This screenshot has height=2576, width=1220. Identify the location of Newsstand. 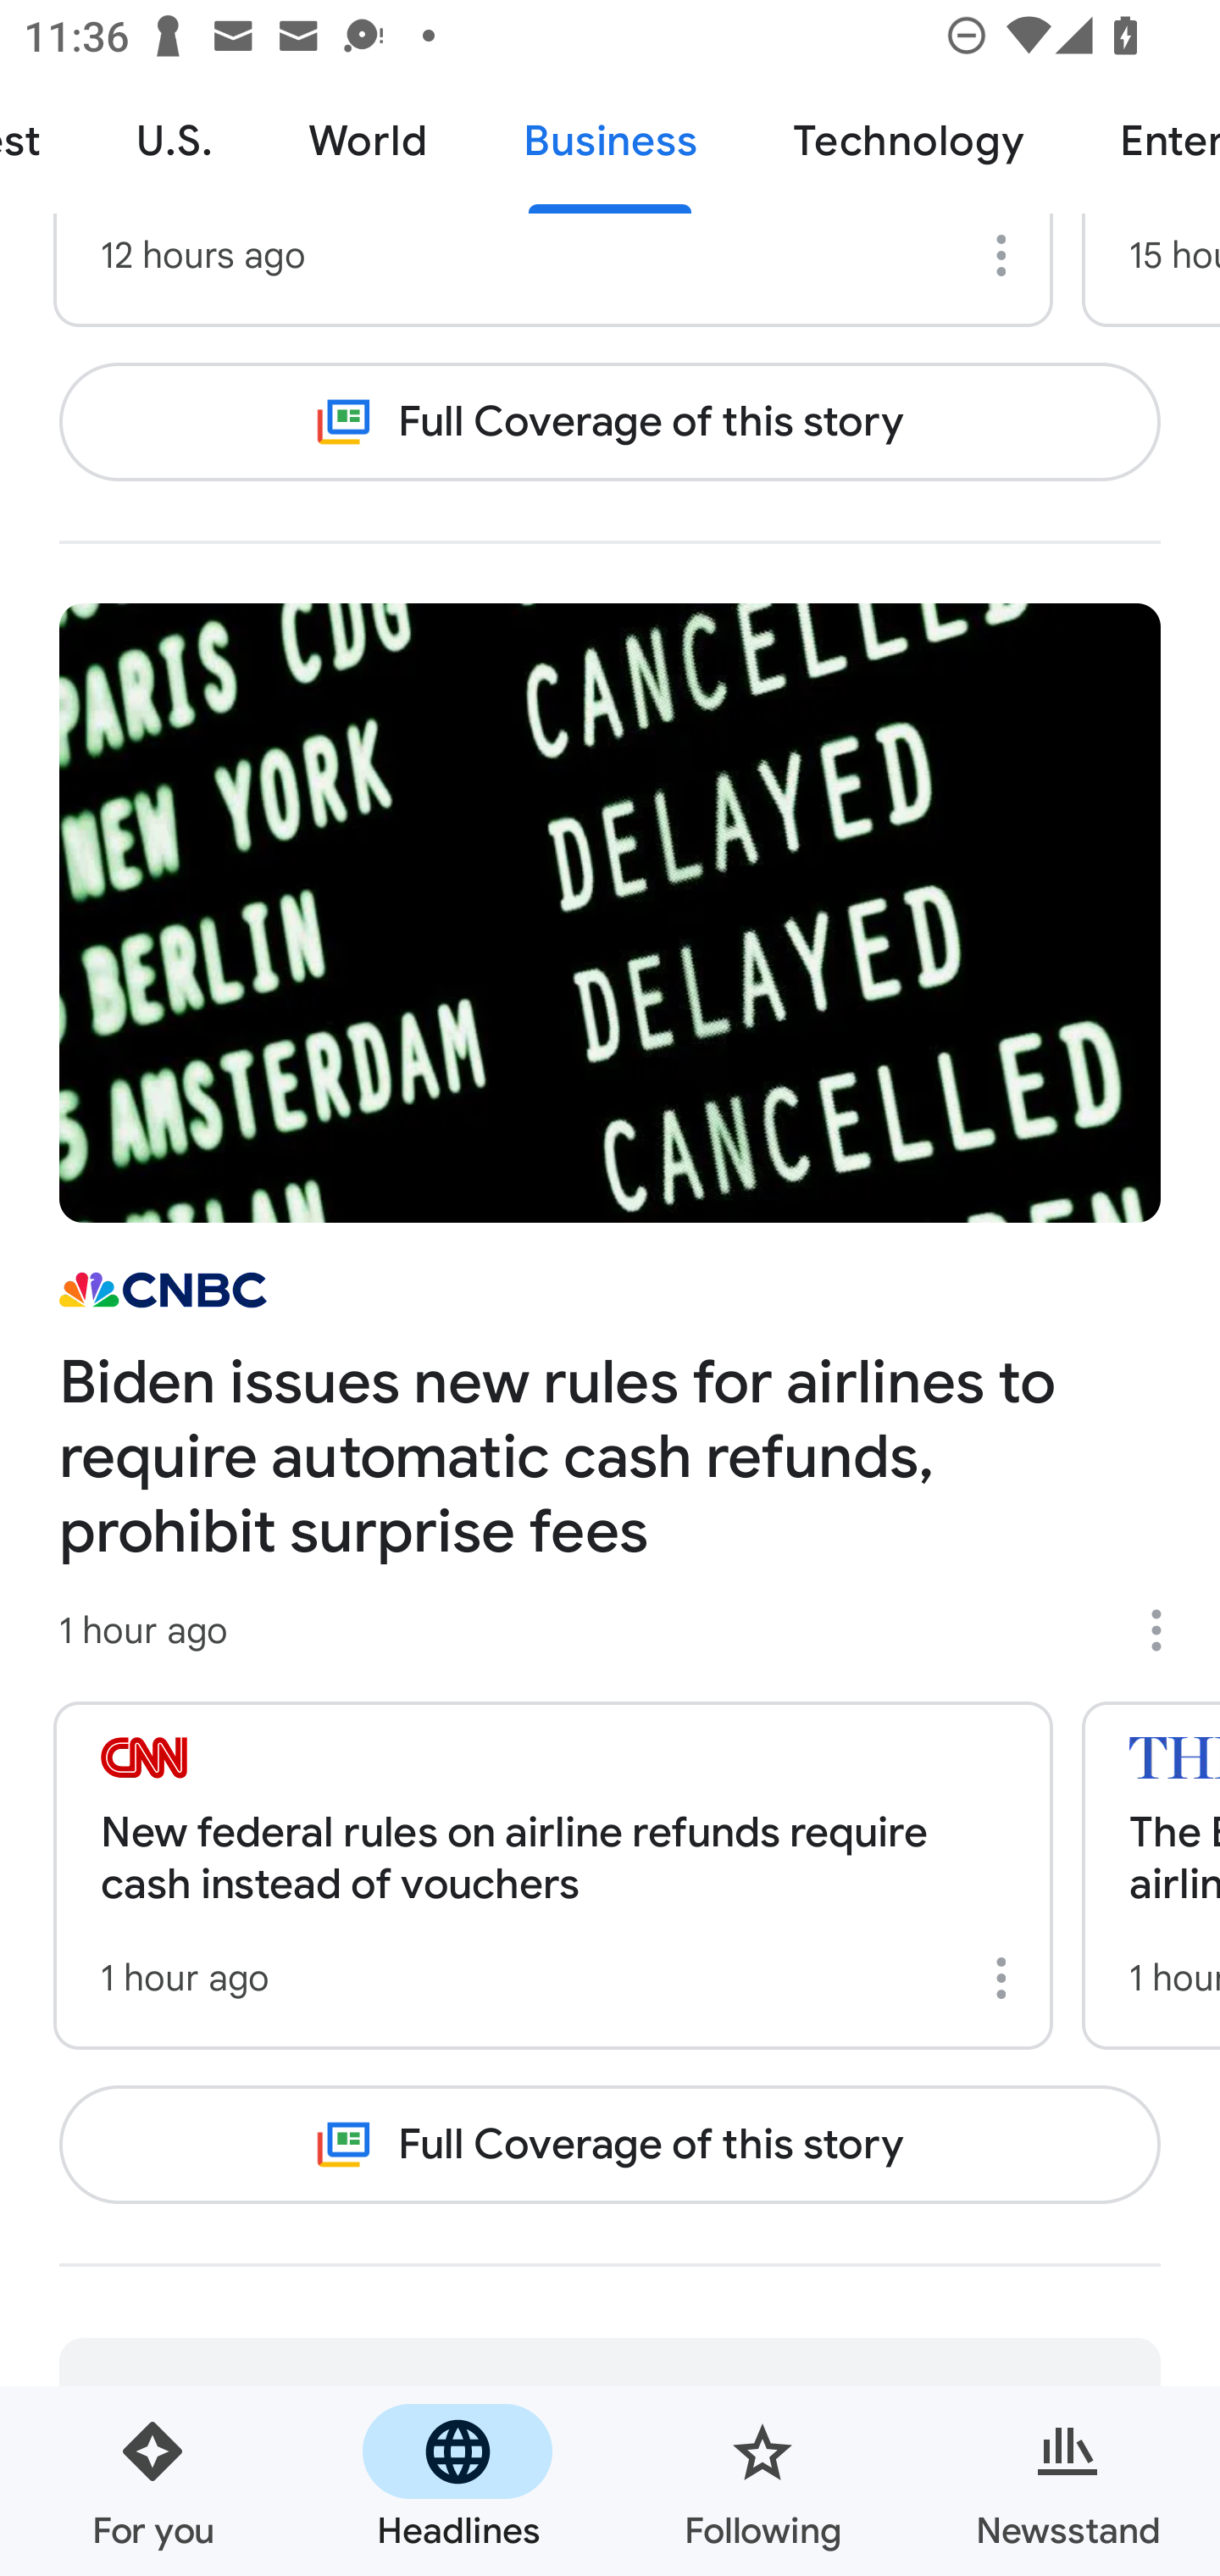
(1067, 2481).